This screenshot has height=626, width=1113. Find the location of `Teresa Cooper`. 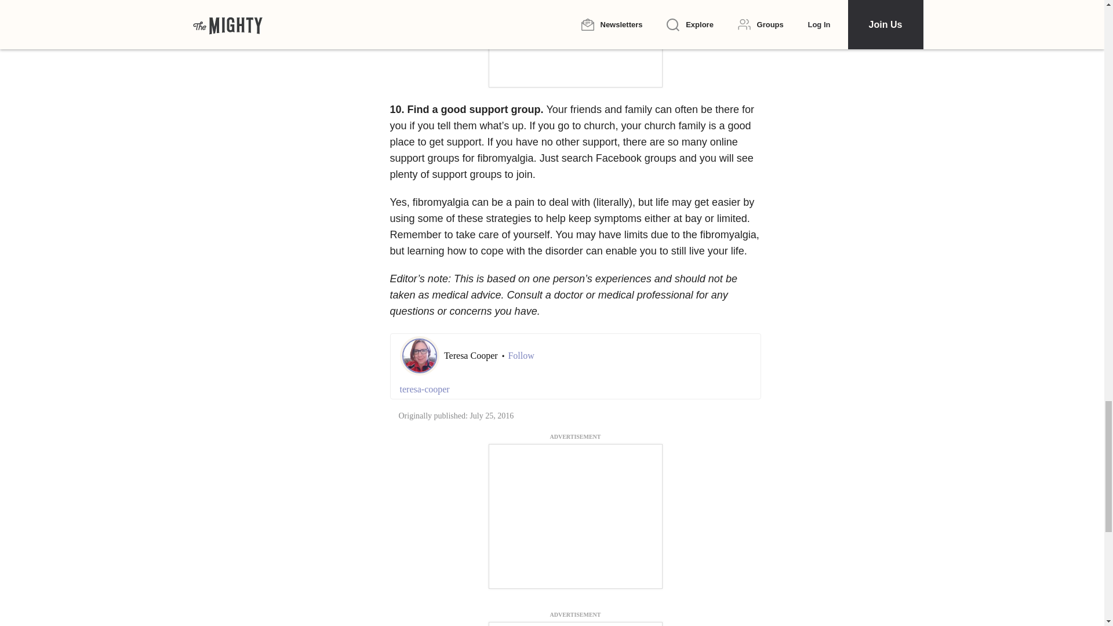

Teresa Cooper is located at coordinates (472, 355).